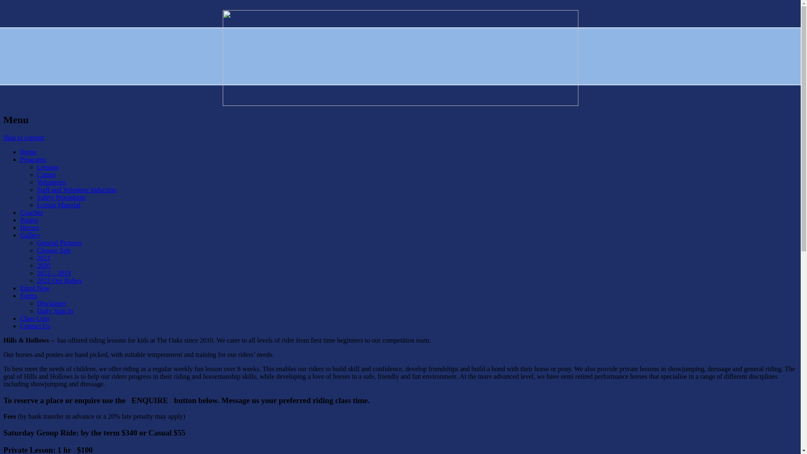 The width and height of the screenshot is (807, 454). I want to click on Hills and Hollows, so click(400, 58).